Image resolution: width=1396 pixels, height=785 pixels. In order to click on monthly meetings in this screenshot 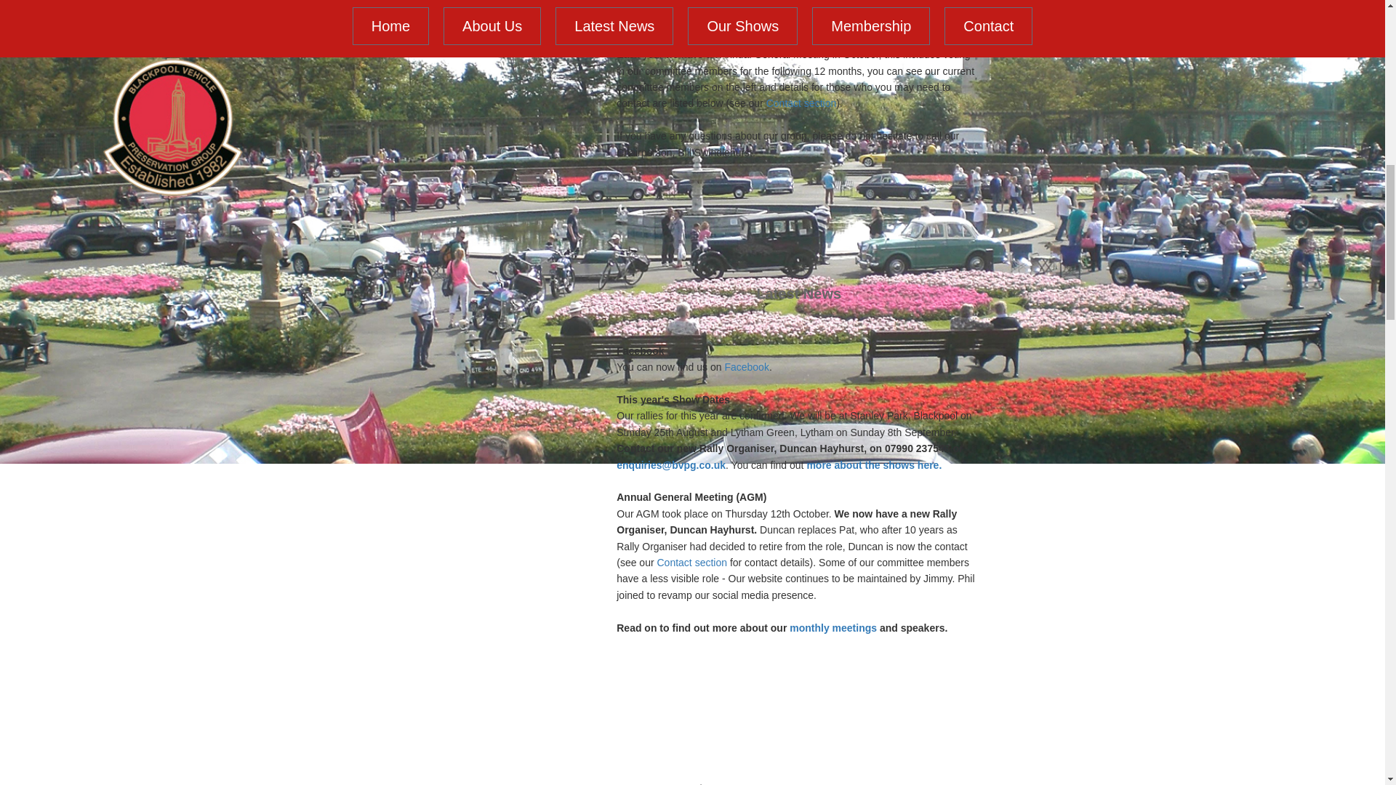, I will do `click(833, 628)`.